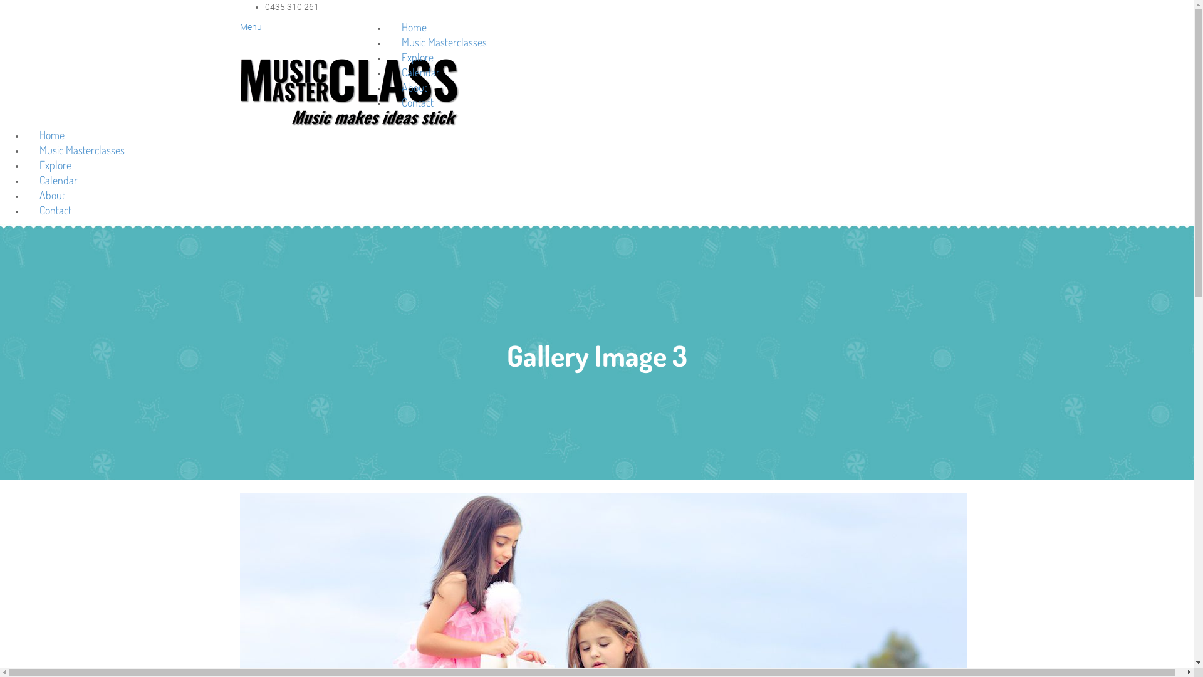 This screenshot has width=1203, height=677. What do you see at coordinates (417, 57) in the screenshot?
I see `Explore` at bounding box center [417, 57].